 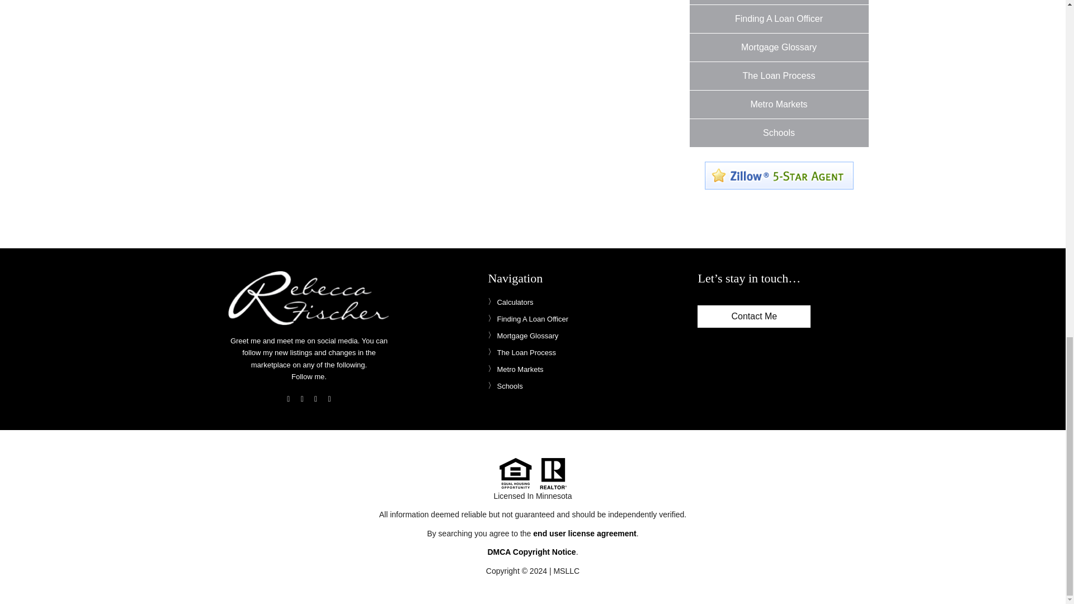 I want to click on Finding A Loan Officer, so click(x=779, y=19).